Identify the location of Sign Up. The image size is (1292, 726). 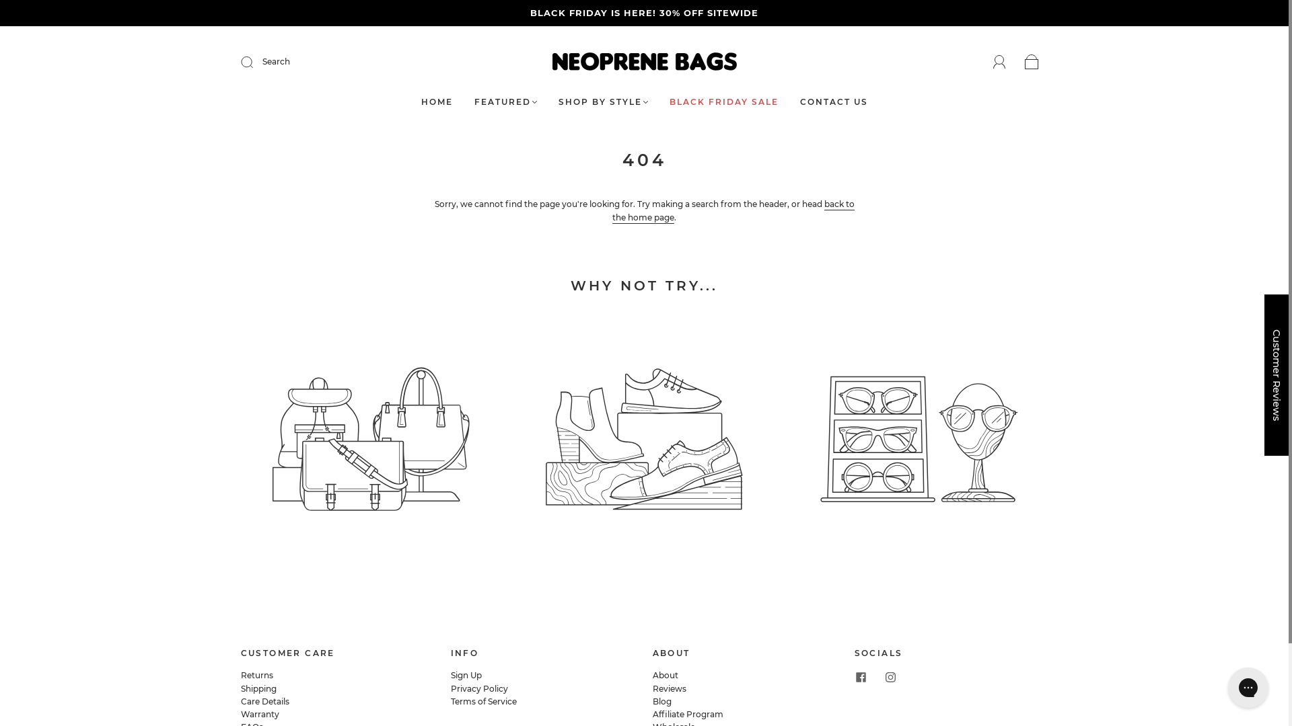
(466, 675).